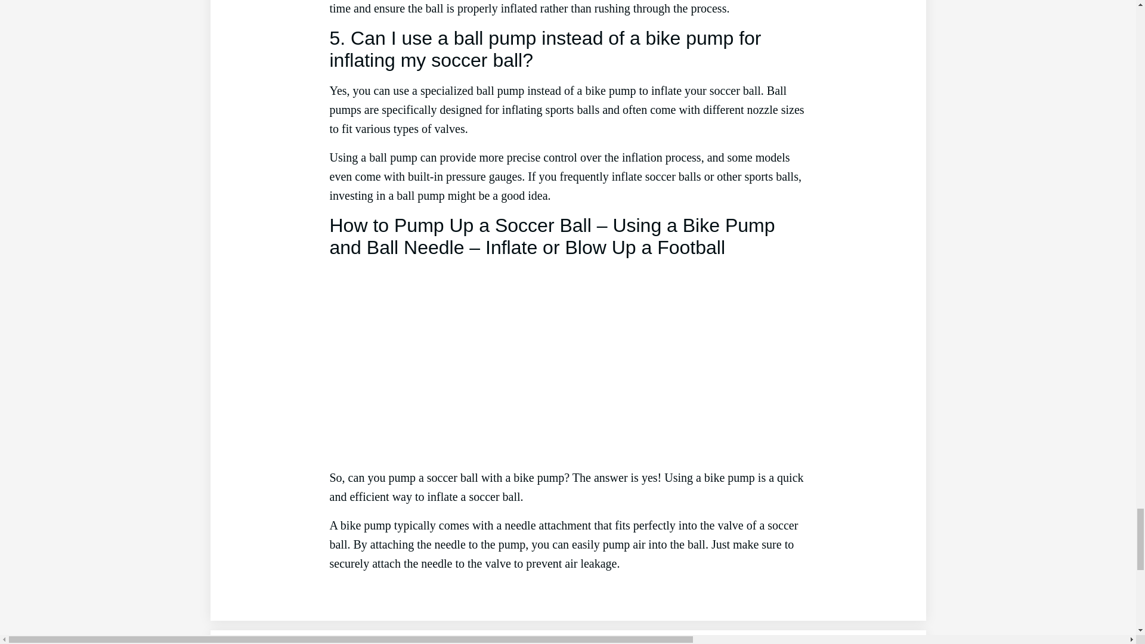 The image size is (1145, 644). Describe the element at coordinates (883, 643) in the screenshot. I see `Next Post` at that location.